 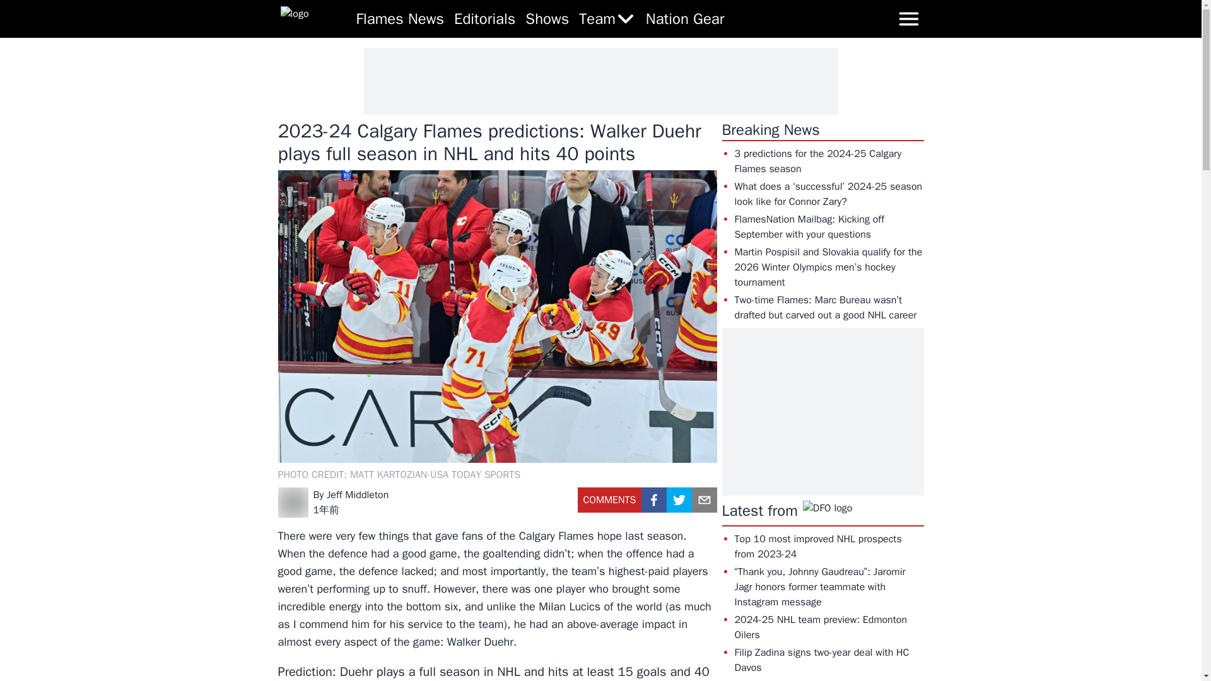 I want to click on Flames News, so click(x=400, y=19).